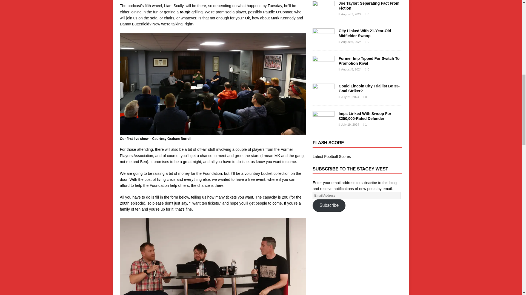 The image size is (526, 295). Describe the element at coordinates (323, 14) in the screenshot. I see `Joe Taylor: Separating Fact From Fiction` at that location.